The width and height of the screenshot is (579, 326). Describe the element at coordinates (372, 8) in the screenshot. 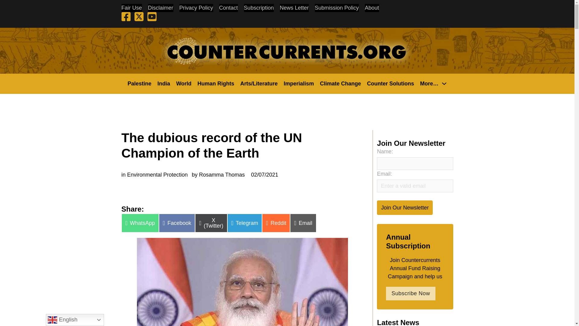

I see `About` at that location.